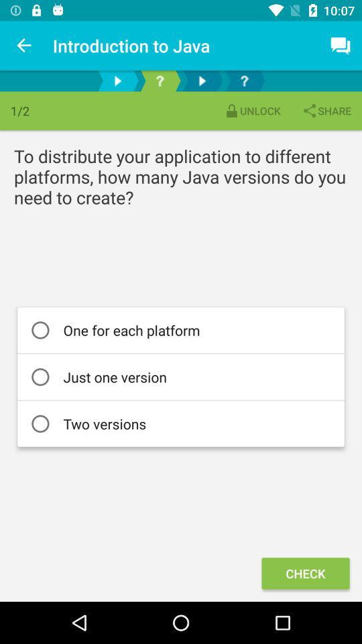 This screenshot has width=362, height=644. Describe the element at coordinates (202, 80) in the screenshot. I see `go next` at that location.